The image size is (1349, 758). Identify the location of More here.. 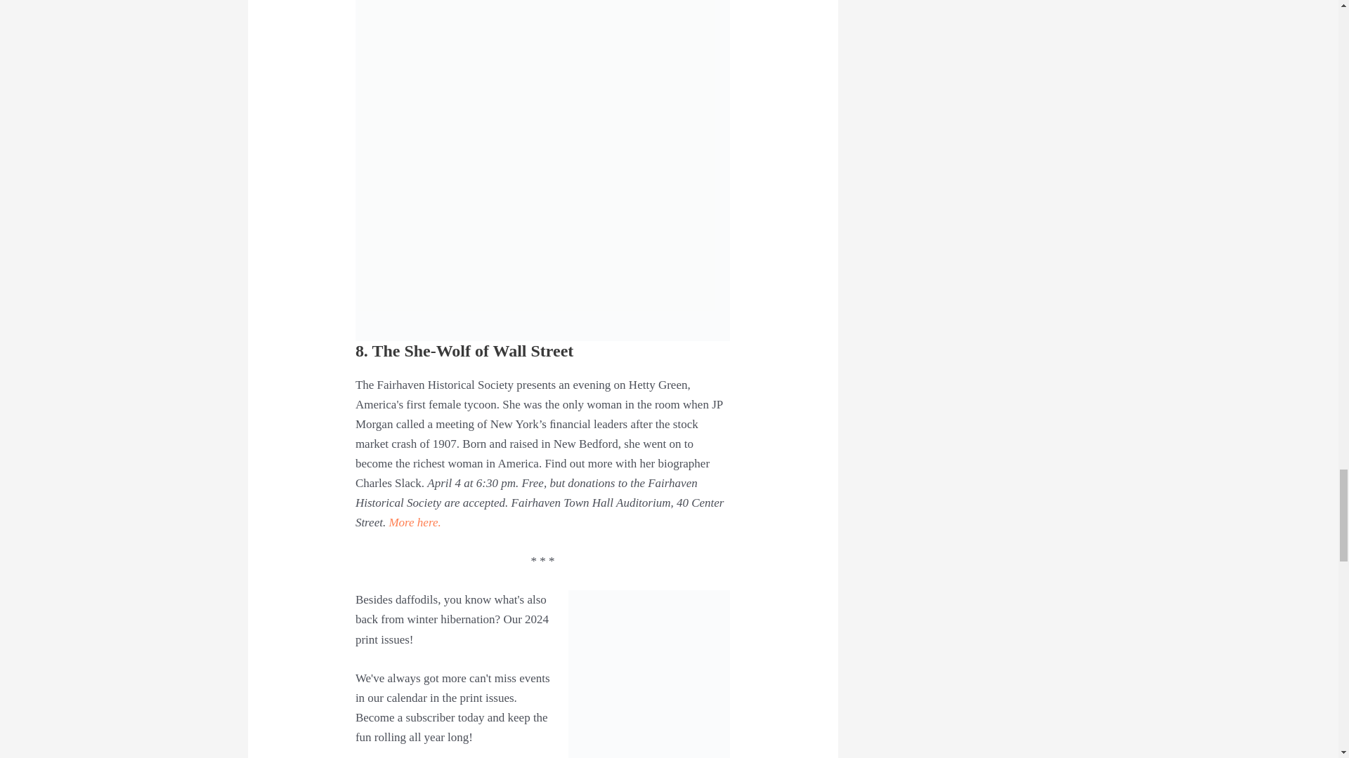
(415, 522).